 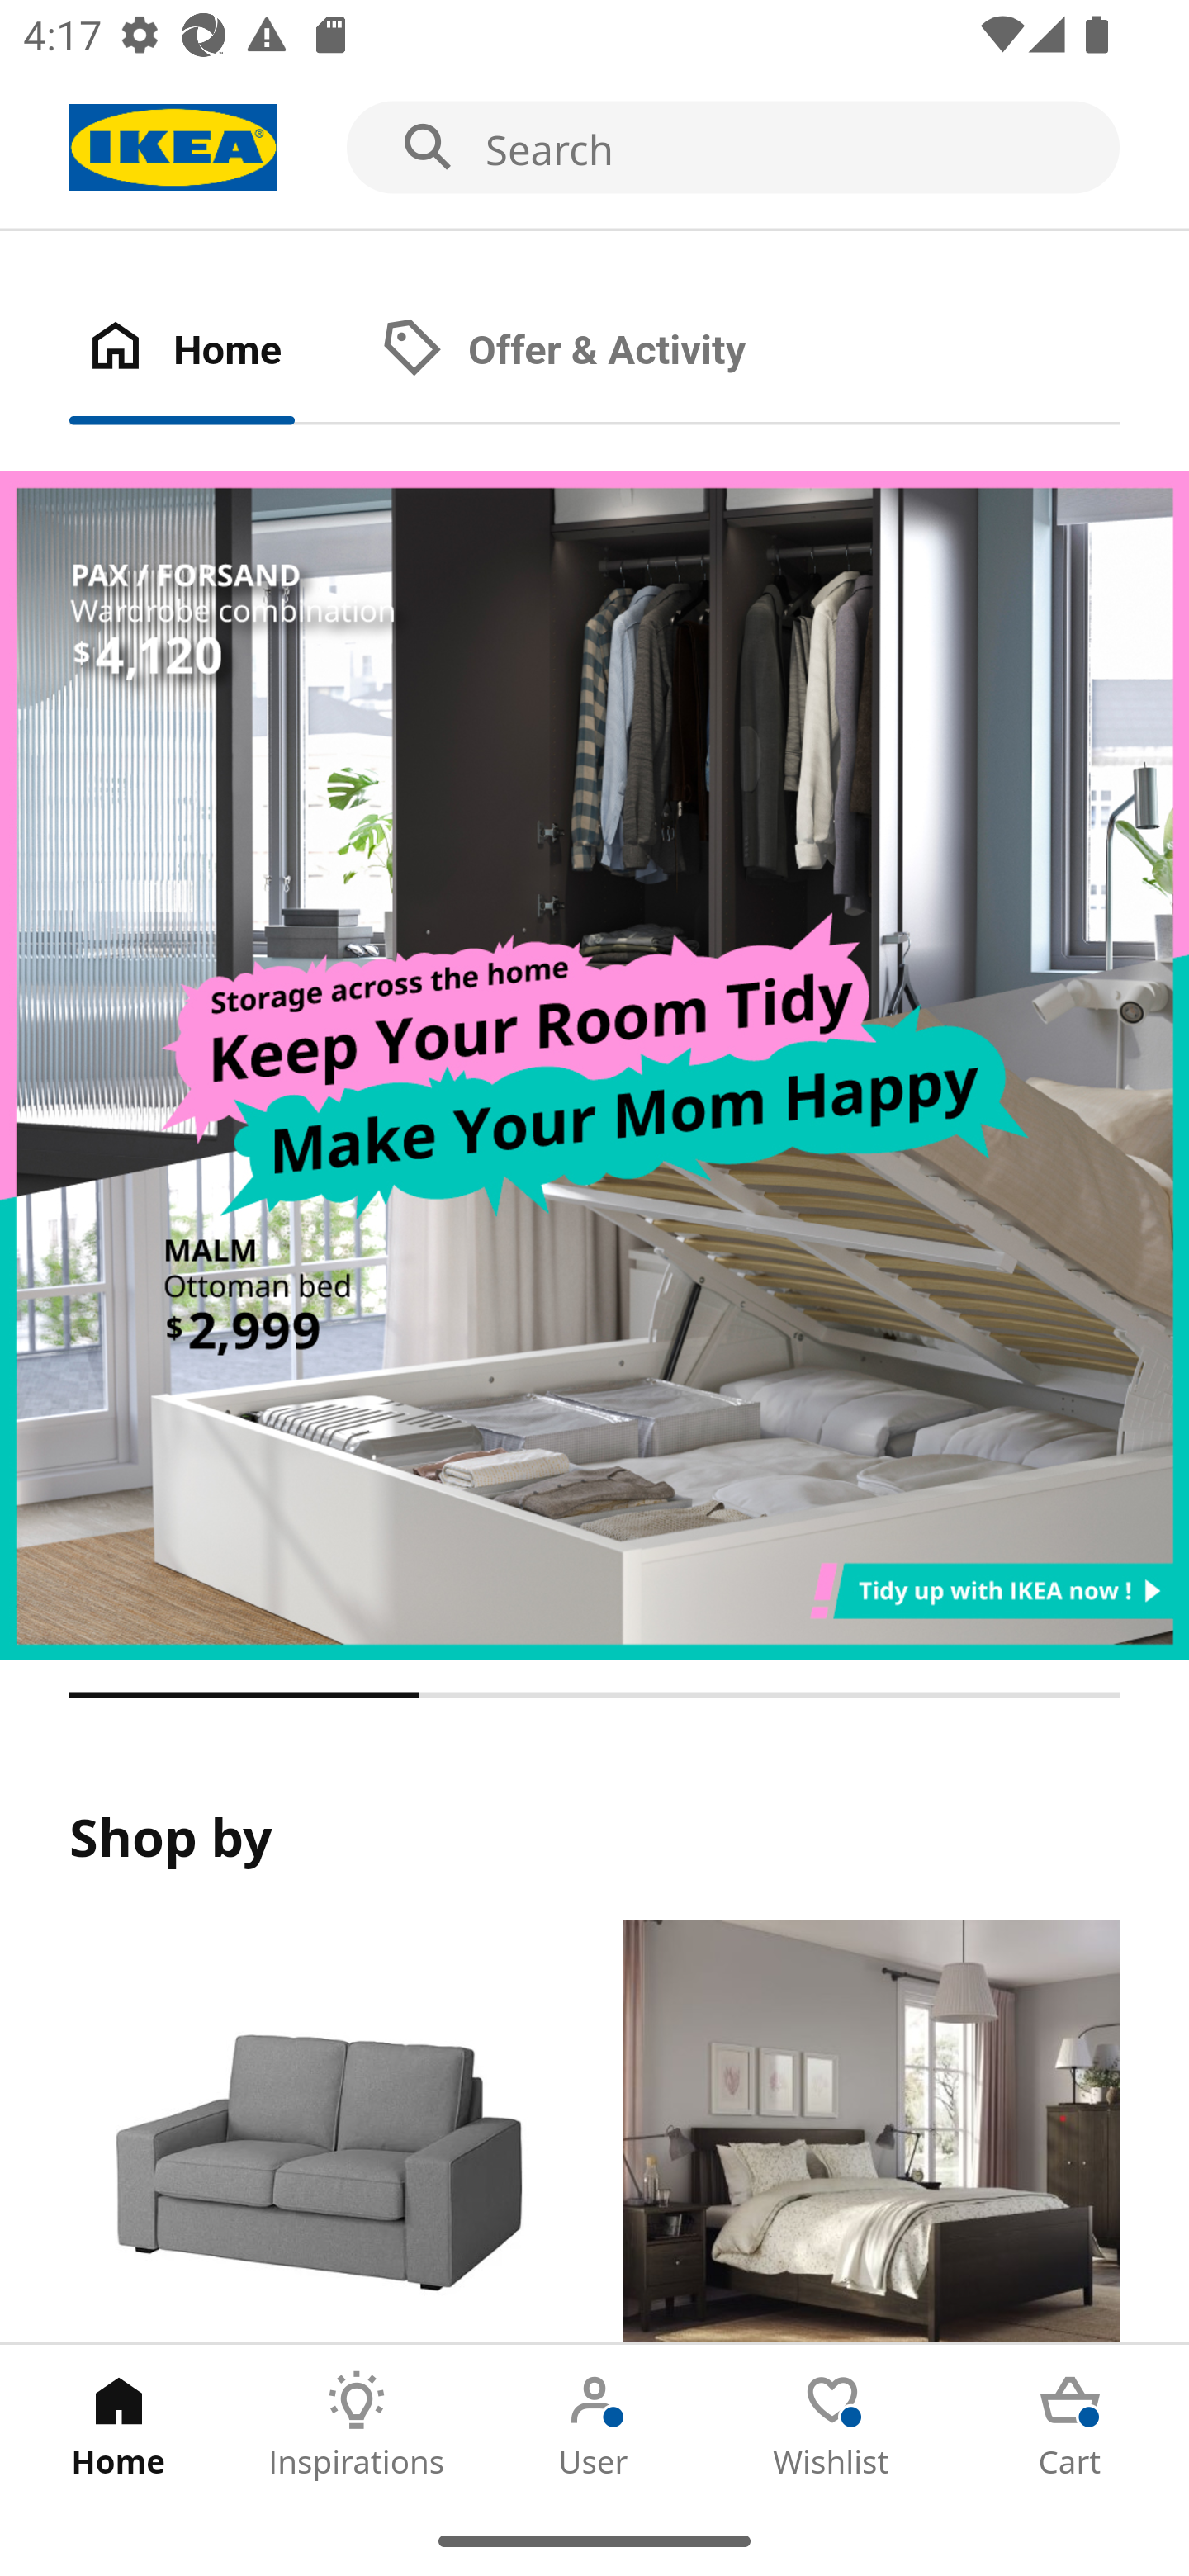 What do you see at coordinates (871, 2132) in the screenshot?
I see `Rooms` at bounding box center [871, 2132].